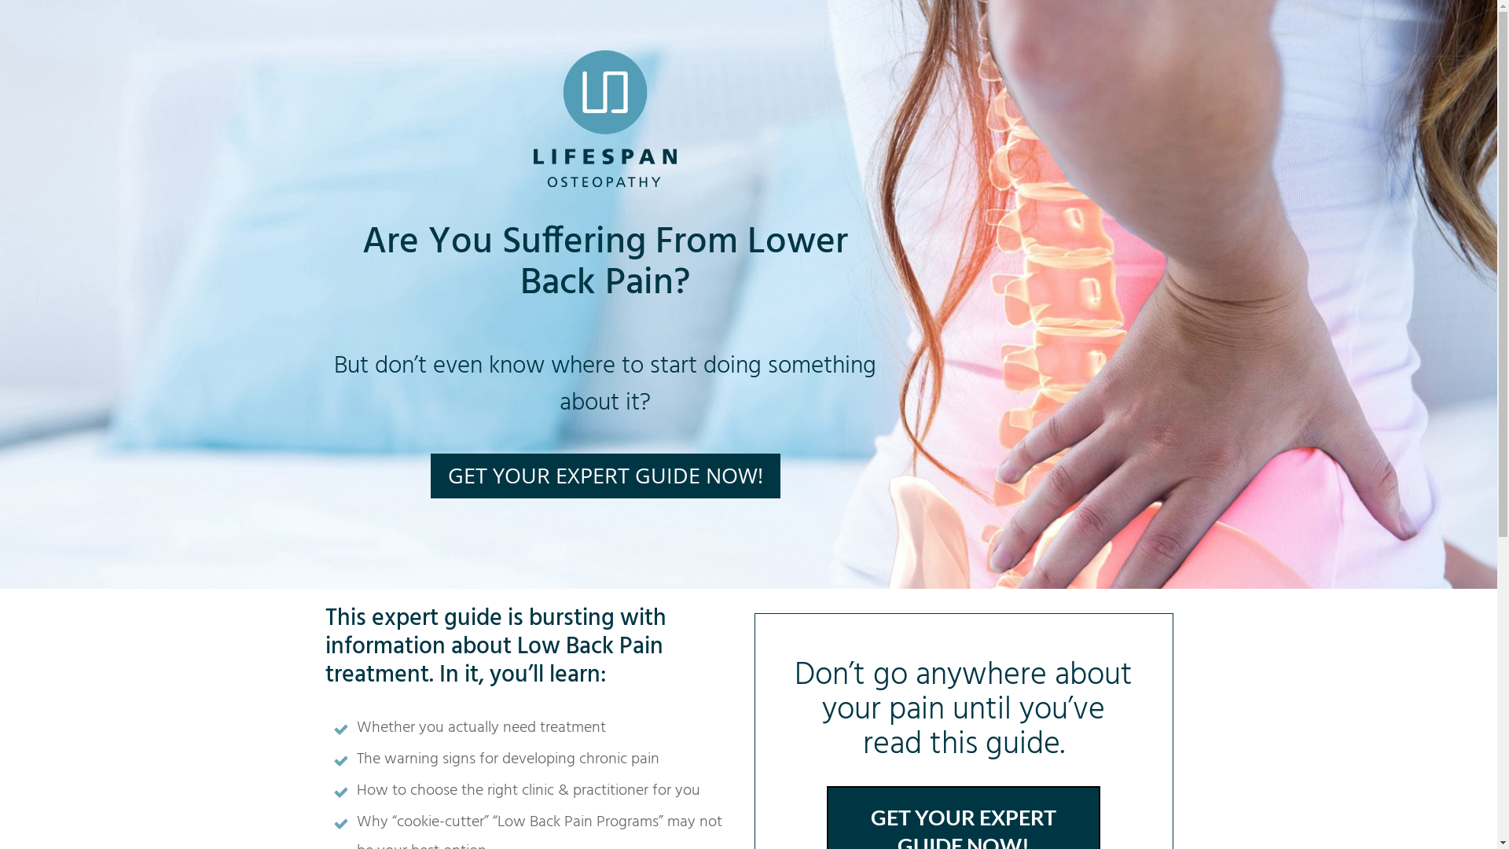 Image resolution: width=1509 pixels, height=849 pixels. What do you see at coordinates (605, 476) in the screenshot?
I see `GET YOUR EXPERT GUIDE NOW!` at bounding box center [605, 476].